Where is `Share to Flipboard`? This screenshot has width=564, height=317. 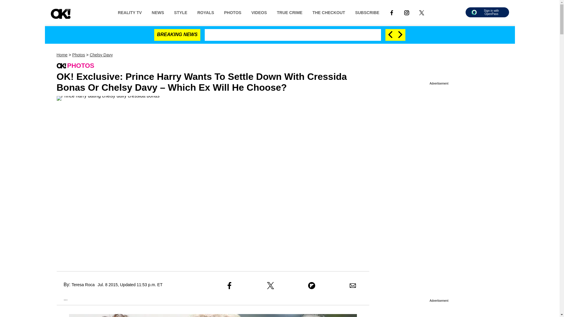
Share to Flipboard is located at coordinates (311, 285).